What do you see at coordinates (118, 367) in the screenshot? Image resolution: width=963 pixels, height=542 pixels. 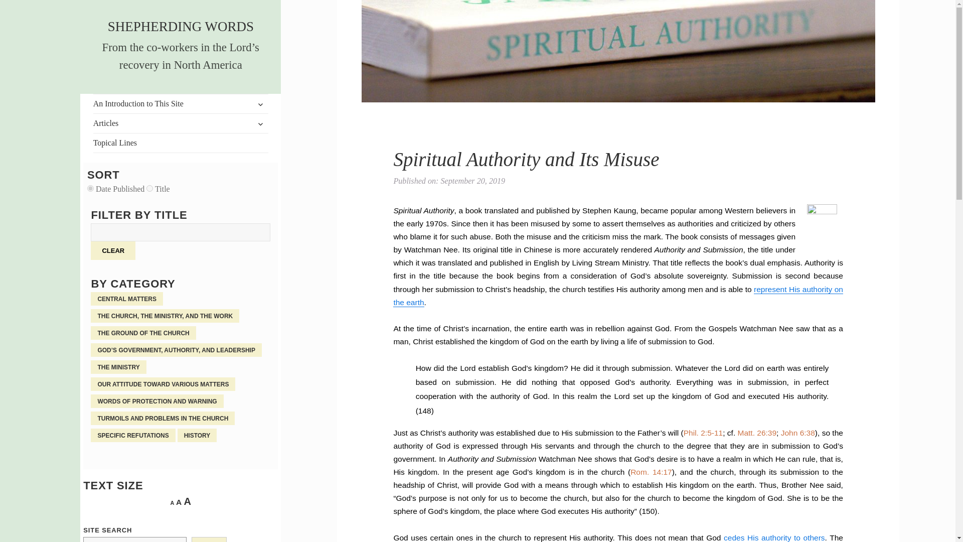 I see `THE MINISTRY` at bounding box center [118, 367].